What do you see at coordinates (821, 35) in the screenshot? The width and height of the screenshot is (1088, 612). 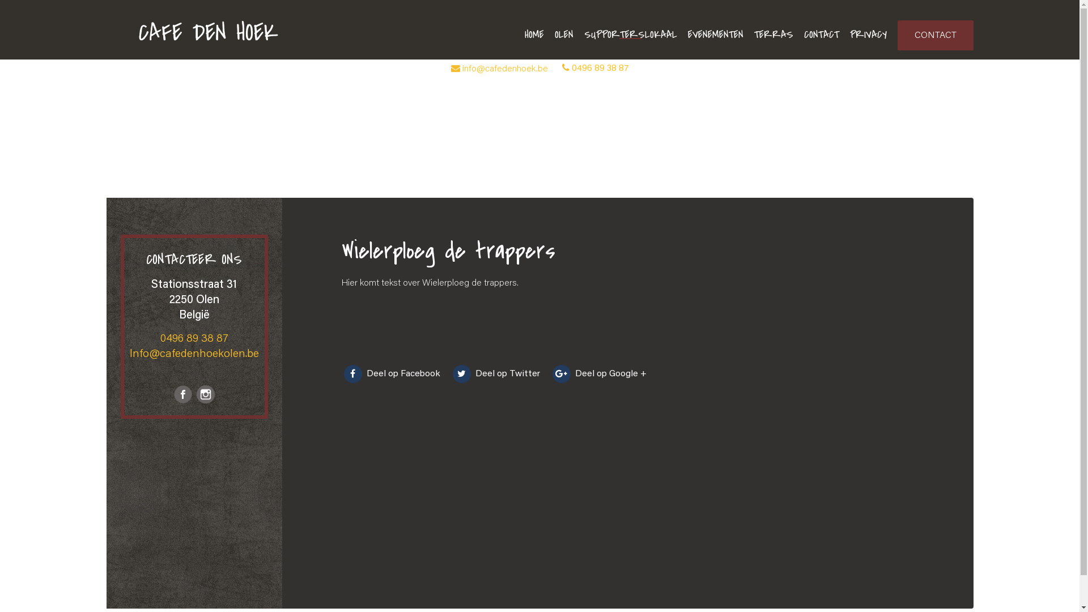 I see `CONTACT` at bounding box center [821, 35].